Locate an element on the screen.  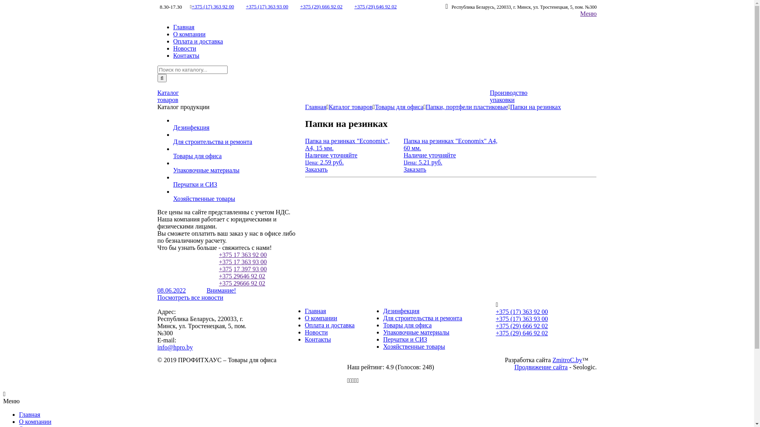
ZmitroC.by is located at coordinates (568, 360).